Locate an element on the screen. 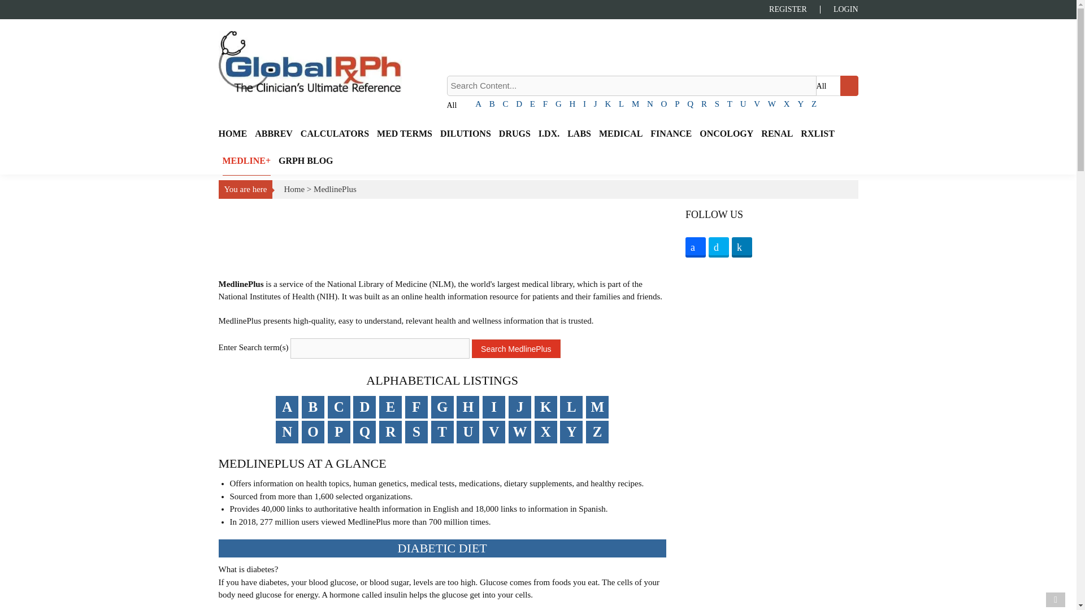 This screenshot has width=1085, height=610. CALCULATORS is located at coordinates (335, 133).